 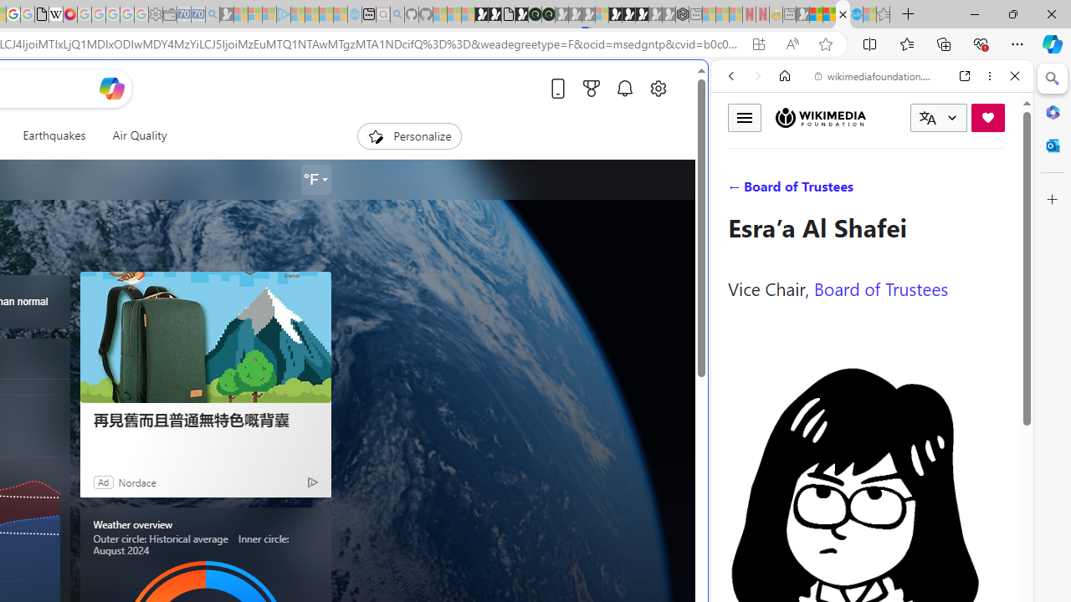 I want to click on Services - Maintenance | Sky Blue Bikes - Sky Blue Bikes, so click(x=856, y=15).